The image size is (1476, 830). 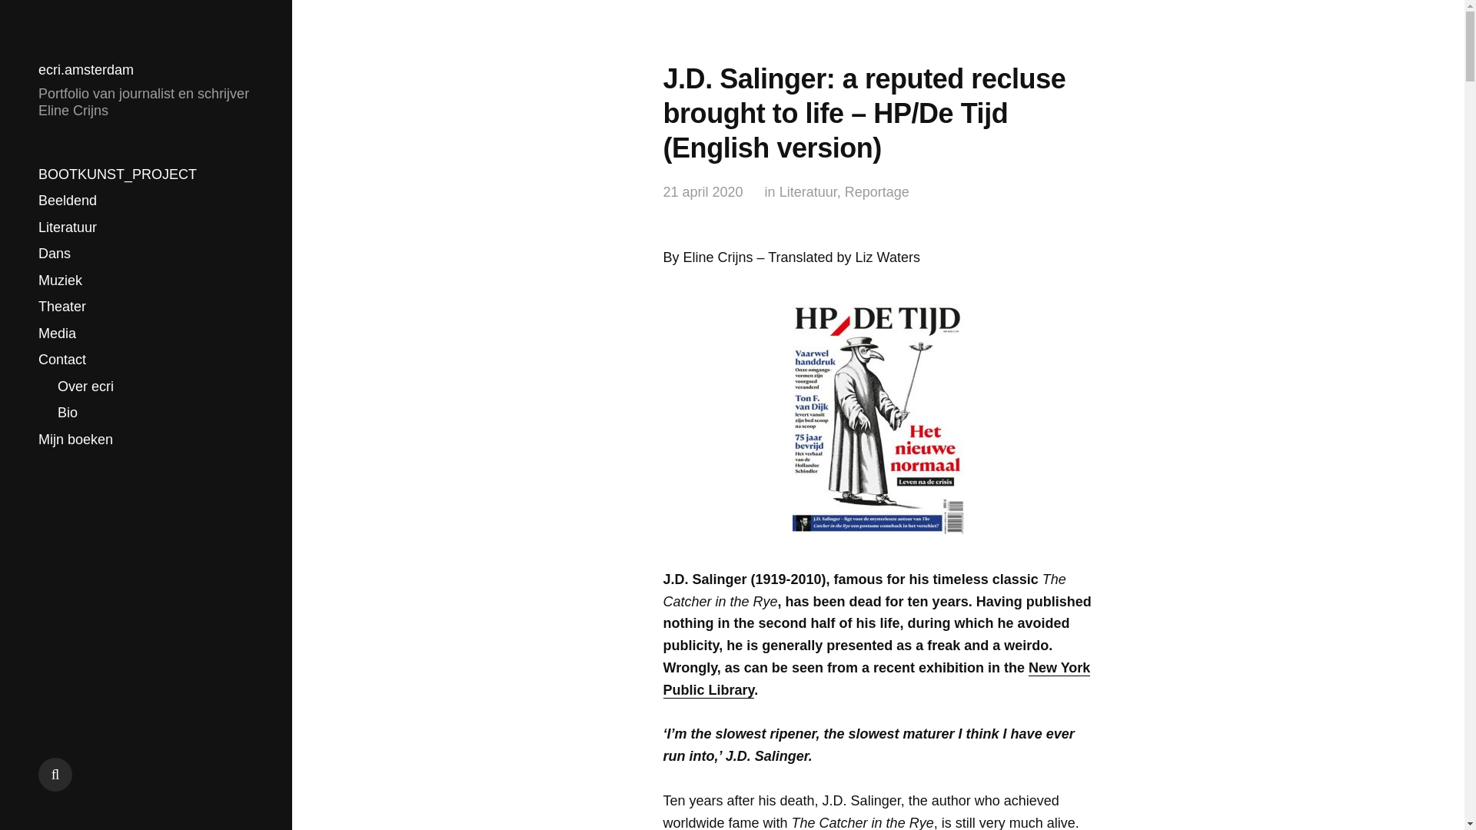 What do you see at coordinates (68, 227) in the screenshot?
I see `Literatuur` at bounding box center [68, 227].